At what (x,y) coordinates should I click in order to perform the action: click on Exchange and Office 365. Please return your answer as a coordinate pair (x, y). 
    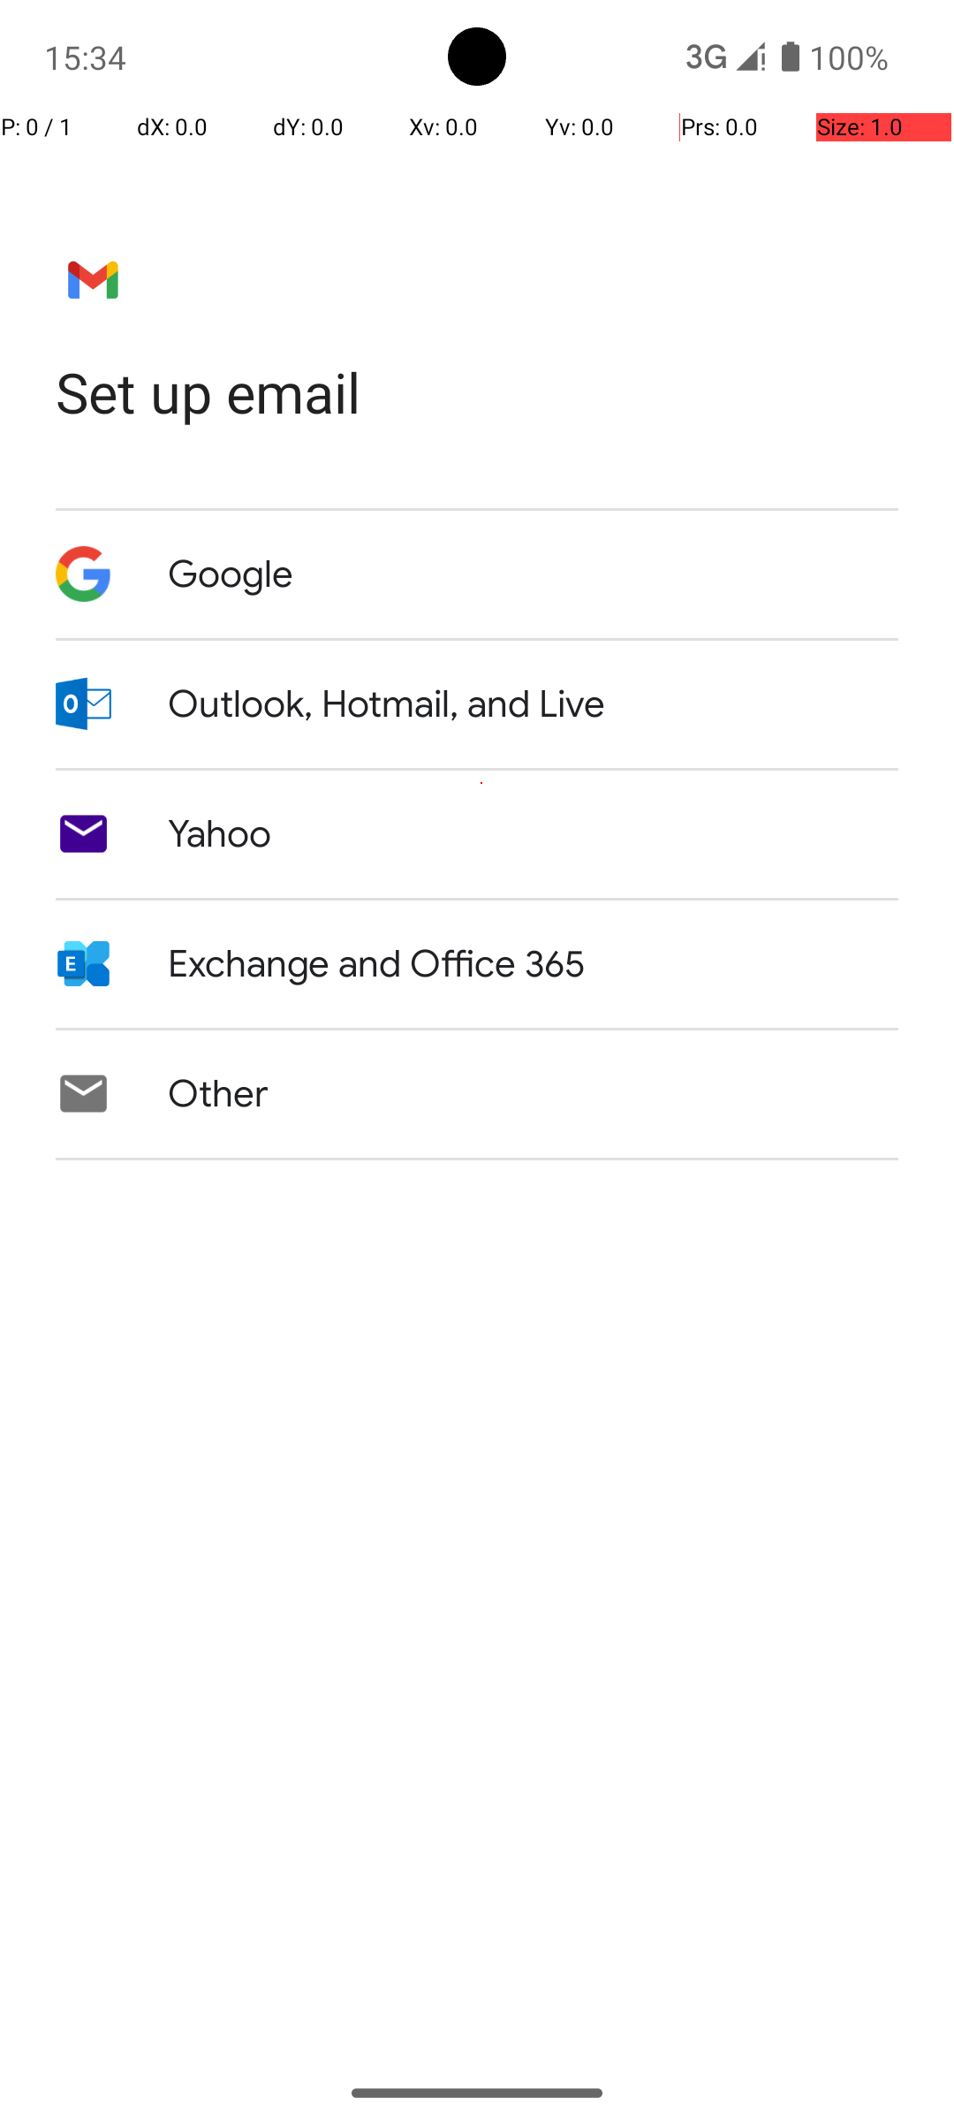
    Looking at the image, I should click on (376, 964).